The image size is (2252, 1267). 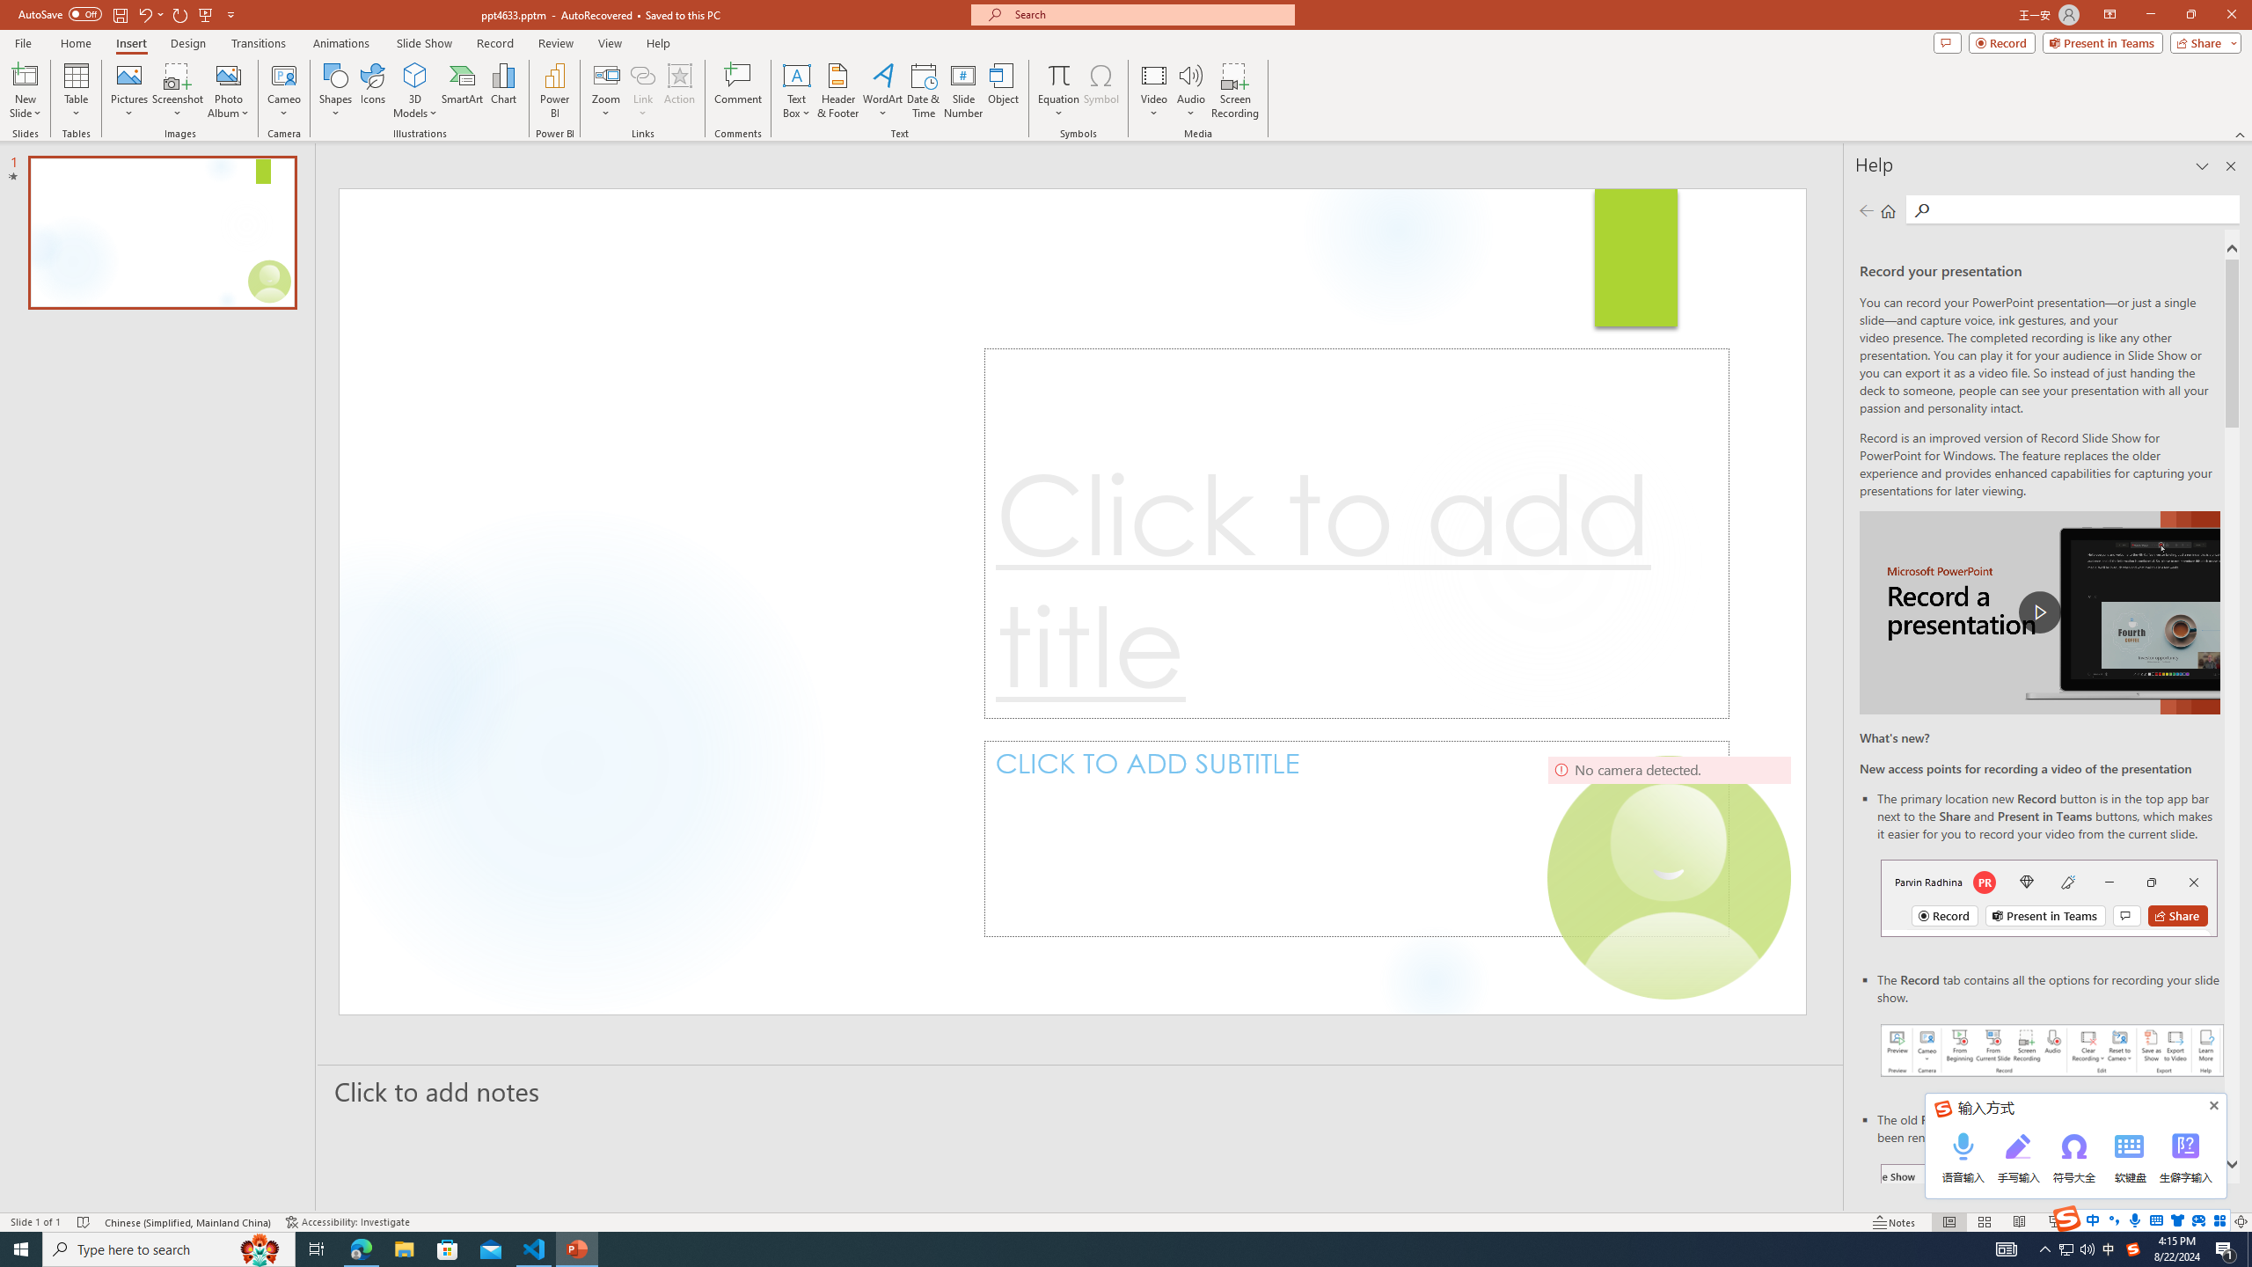 I want to click on Draw Horizontal Text Box, so click(x=797, y=75).